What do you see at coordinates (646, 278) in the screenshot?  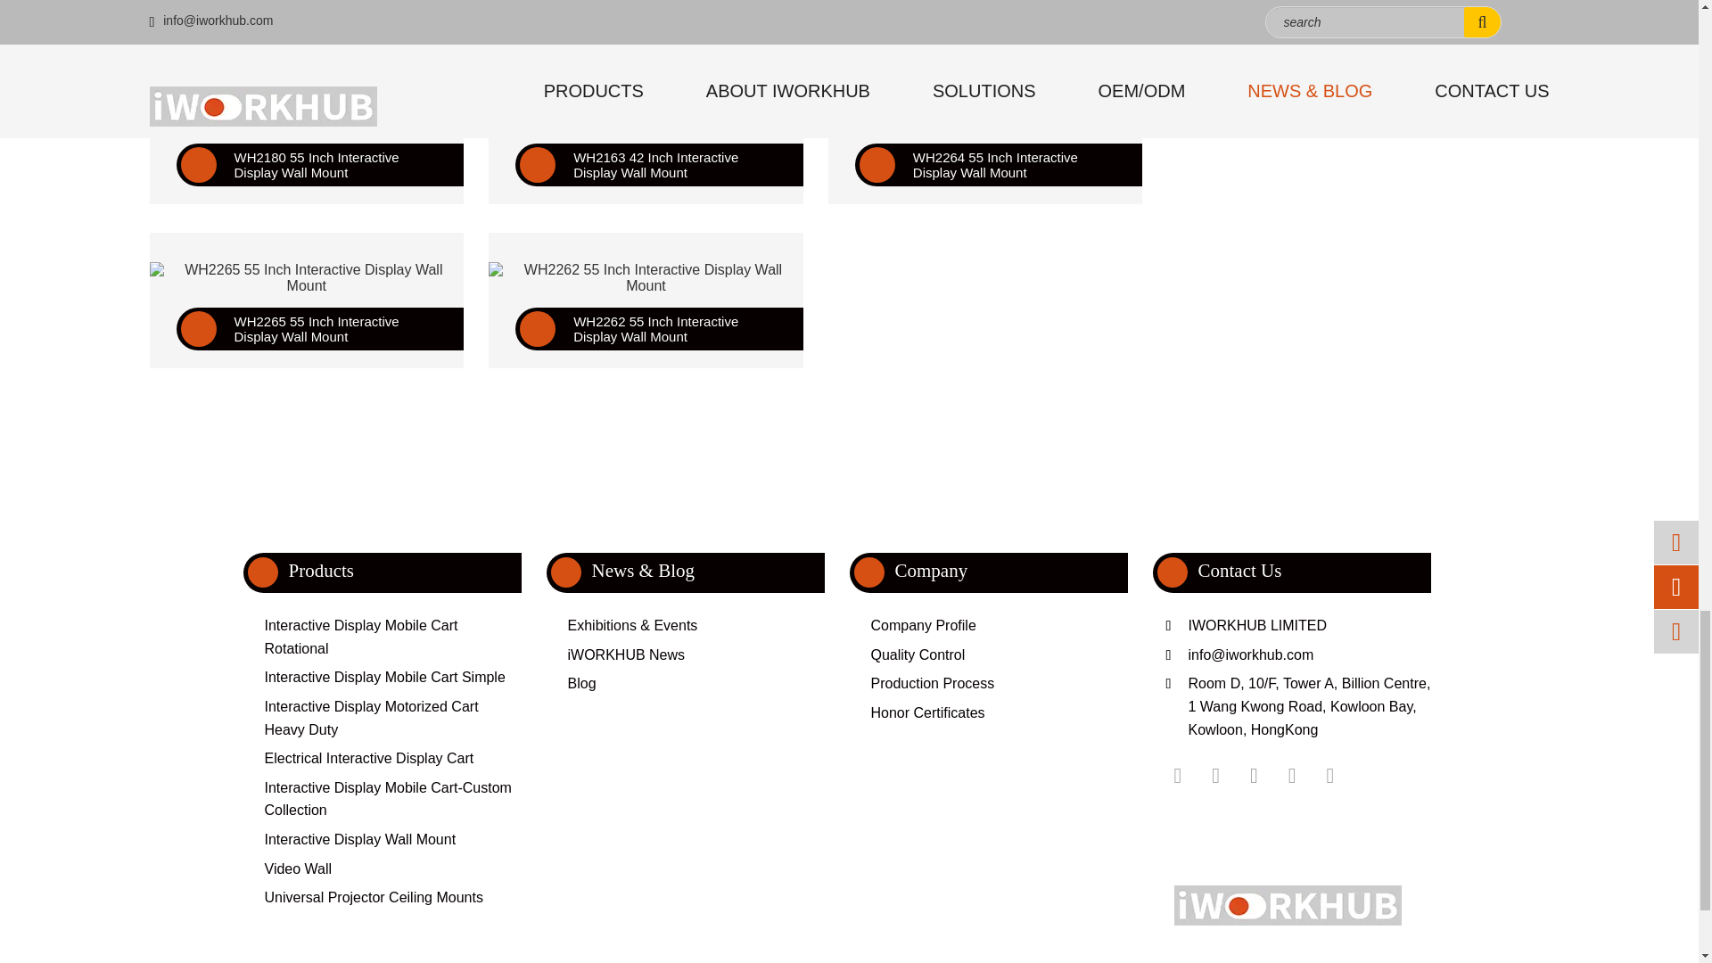 I see `WH2262 55 Inch Interactive Display Wall Mount` at bounding box center [646, 278].